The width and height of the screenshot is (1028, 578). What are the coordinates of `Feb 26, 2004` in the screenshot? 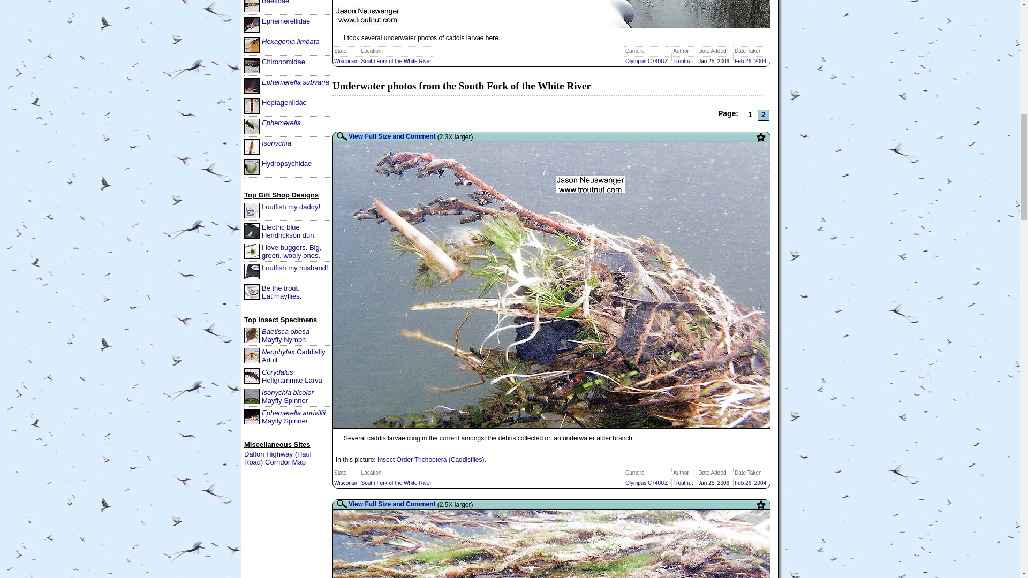 It's located at (750, 61).